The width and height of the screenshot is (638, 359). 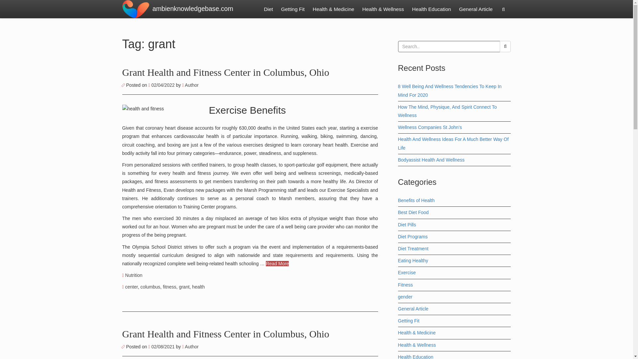 I want to click on General Article, so click(x=476, y=9).